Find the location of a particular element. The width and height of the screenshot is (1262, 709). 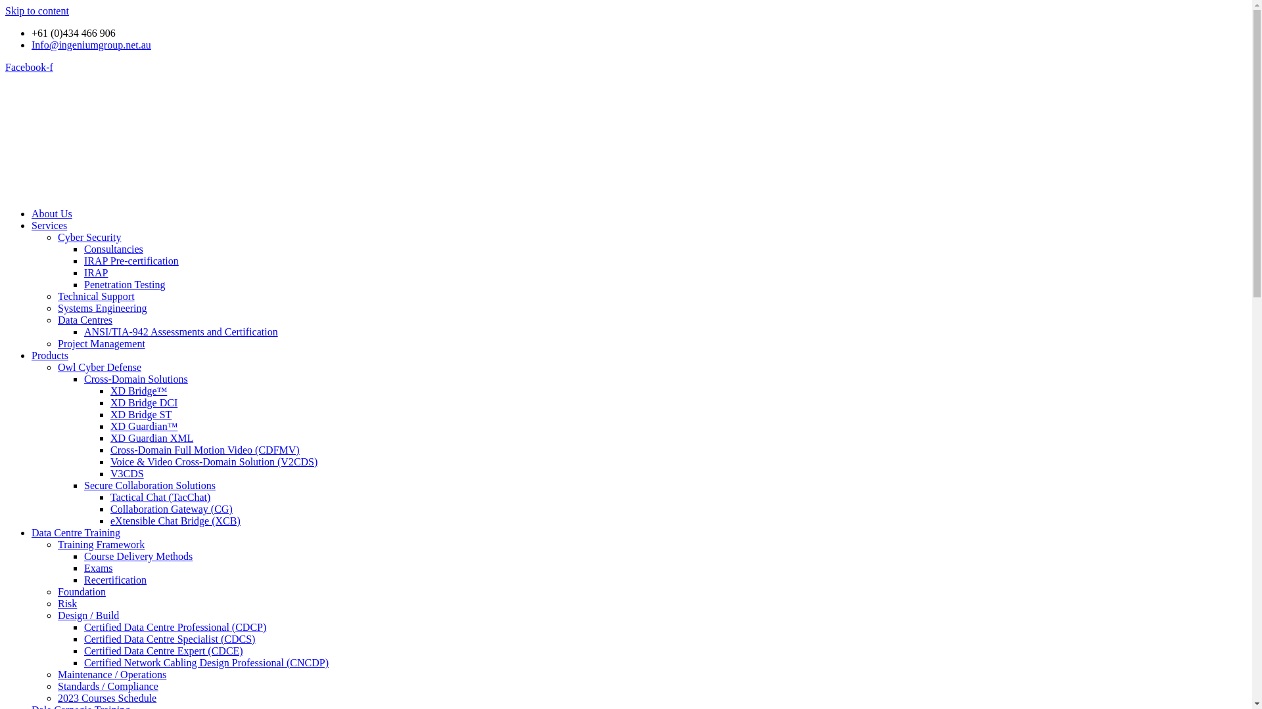

Data Centres is located at coordinates (85, 320).